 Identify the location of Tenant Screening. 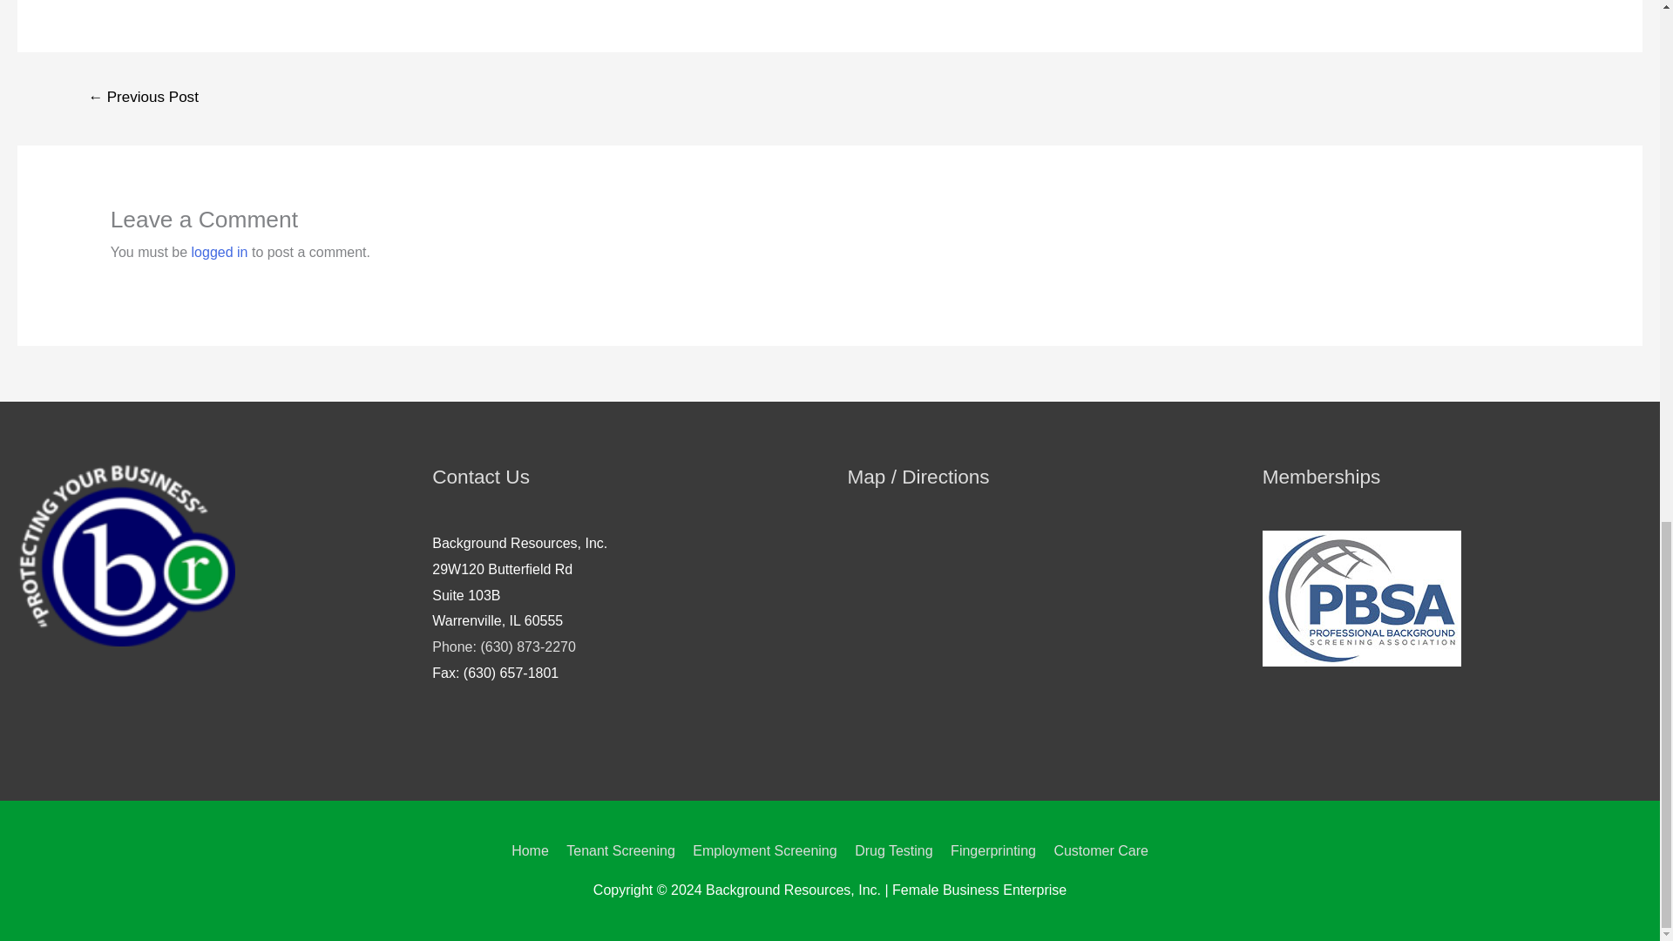
(620, 850).